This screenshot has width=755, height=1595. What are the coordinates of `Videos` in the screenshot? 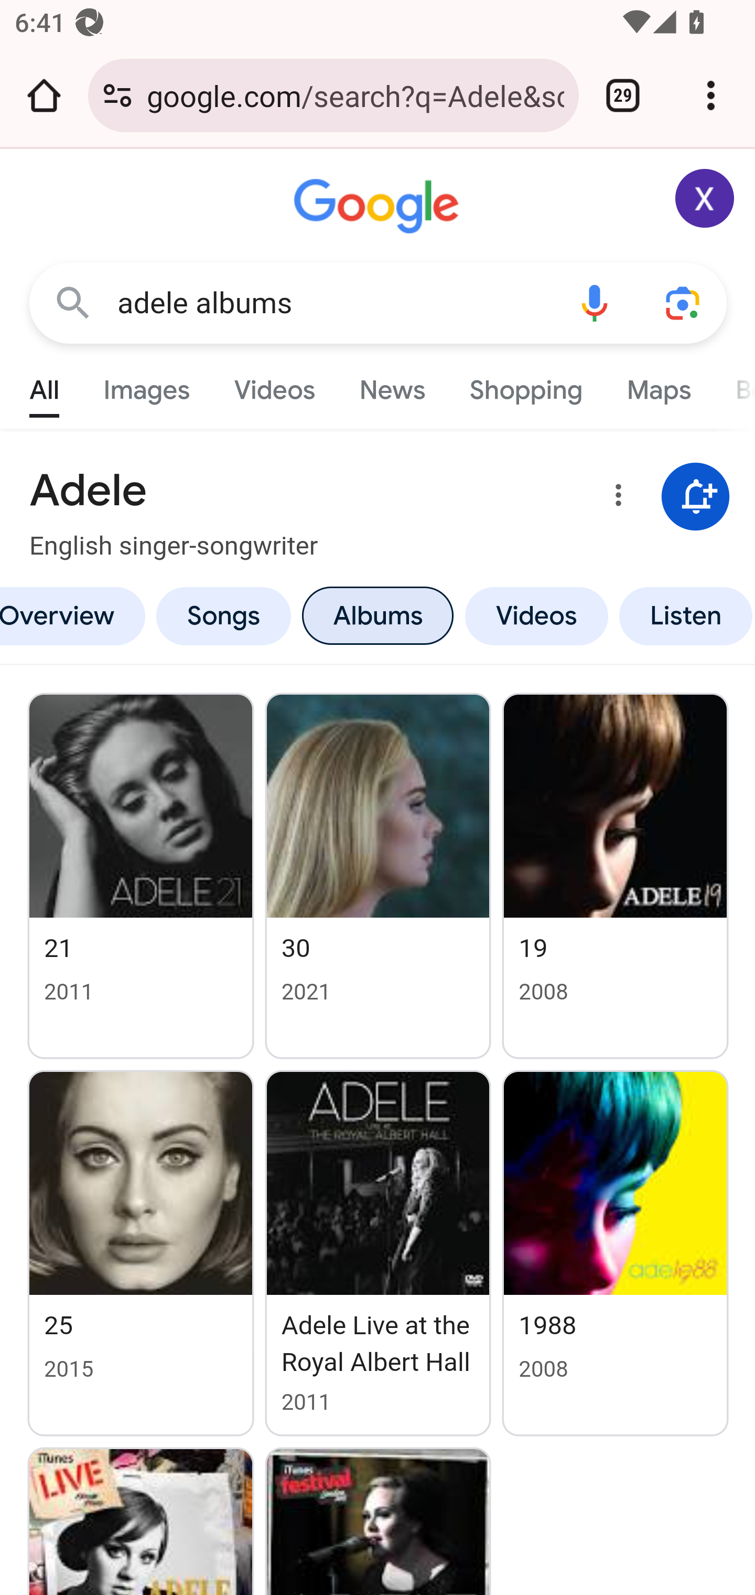 It's located at (537, 615).